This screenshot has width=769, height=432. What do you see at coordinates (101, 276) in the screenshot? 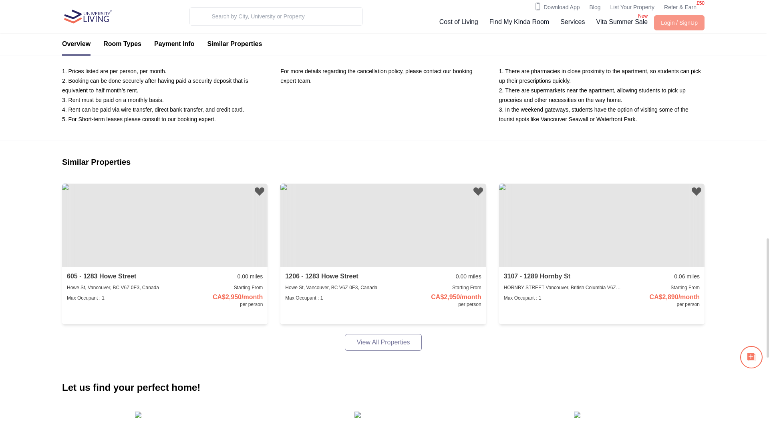
I see `605 - 1283 Howe Street` at bounding box center [101, 276].